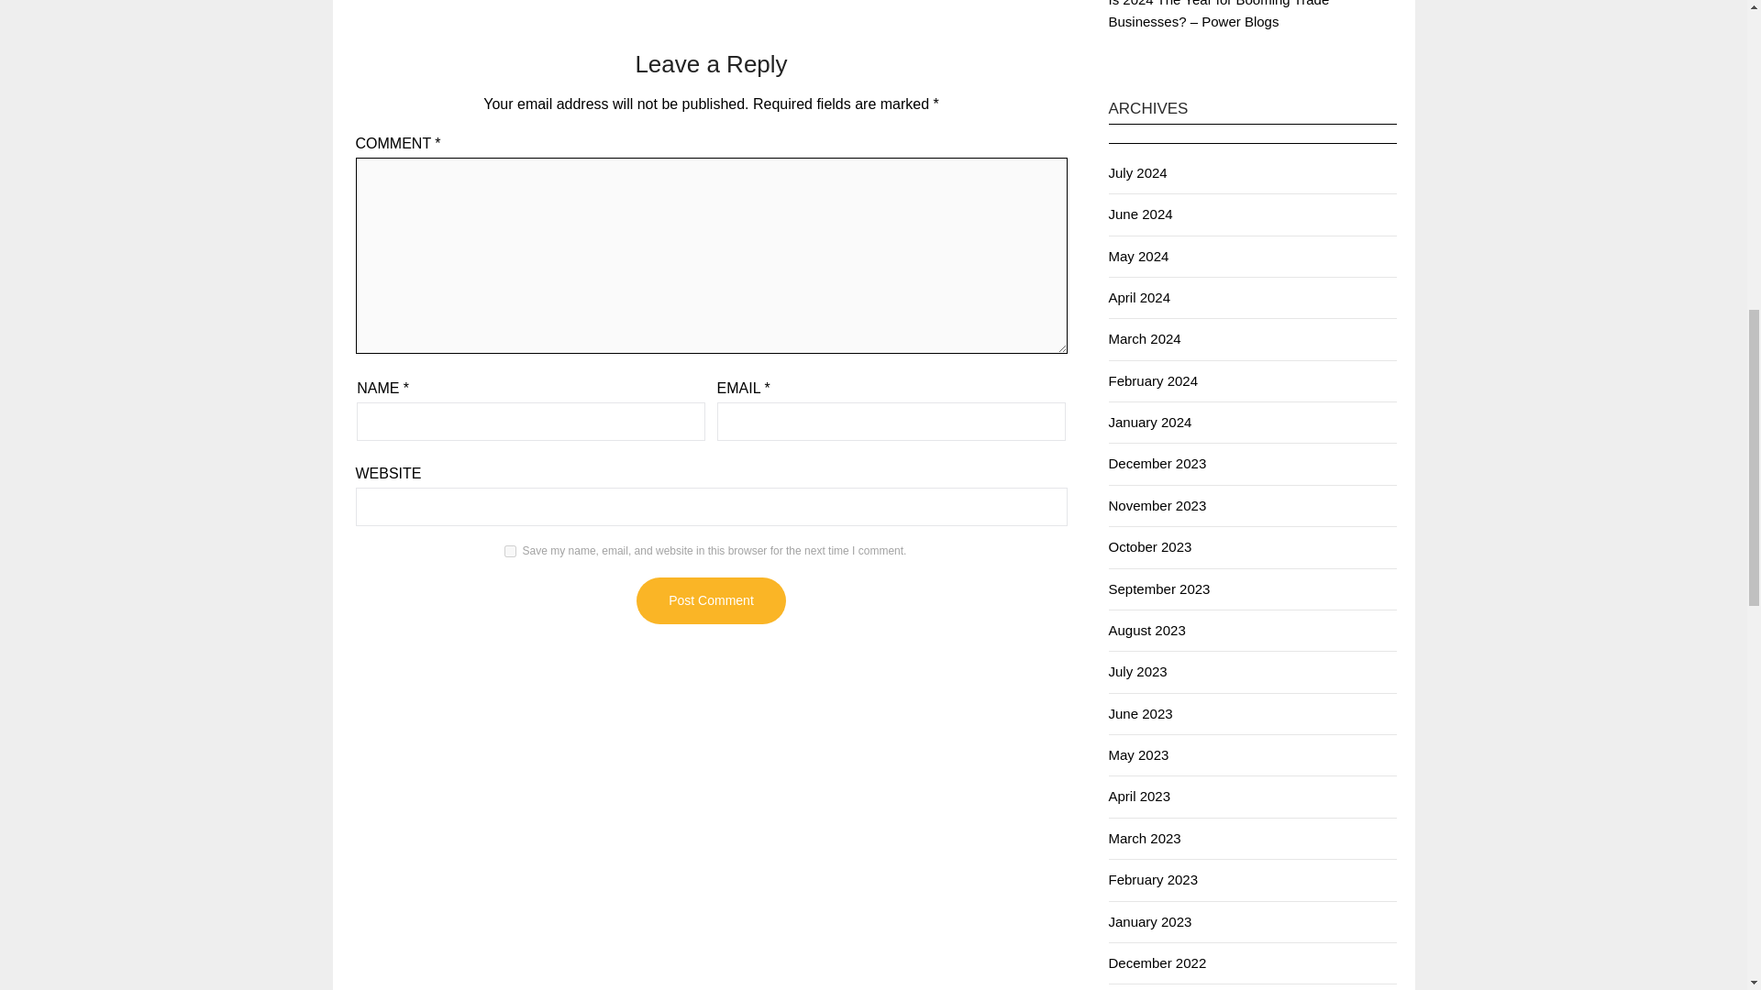 The width and height of the screenshot is (1761, 990). I want to click on April 2023, so click(1139, 796).